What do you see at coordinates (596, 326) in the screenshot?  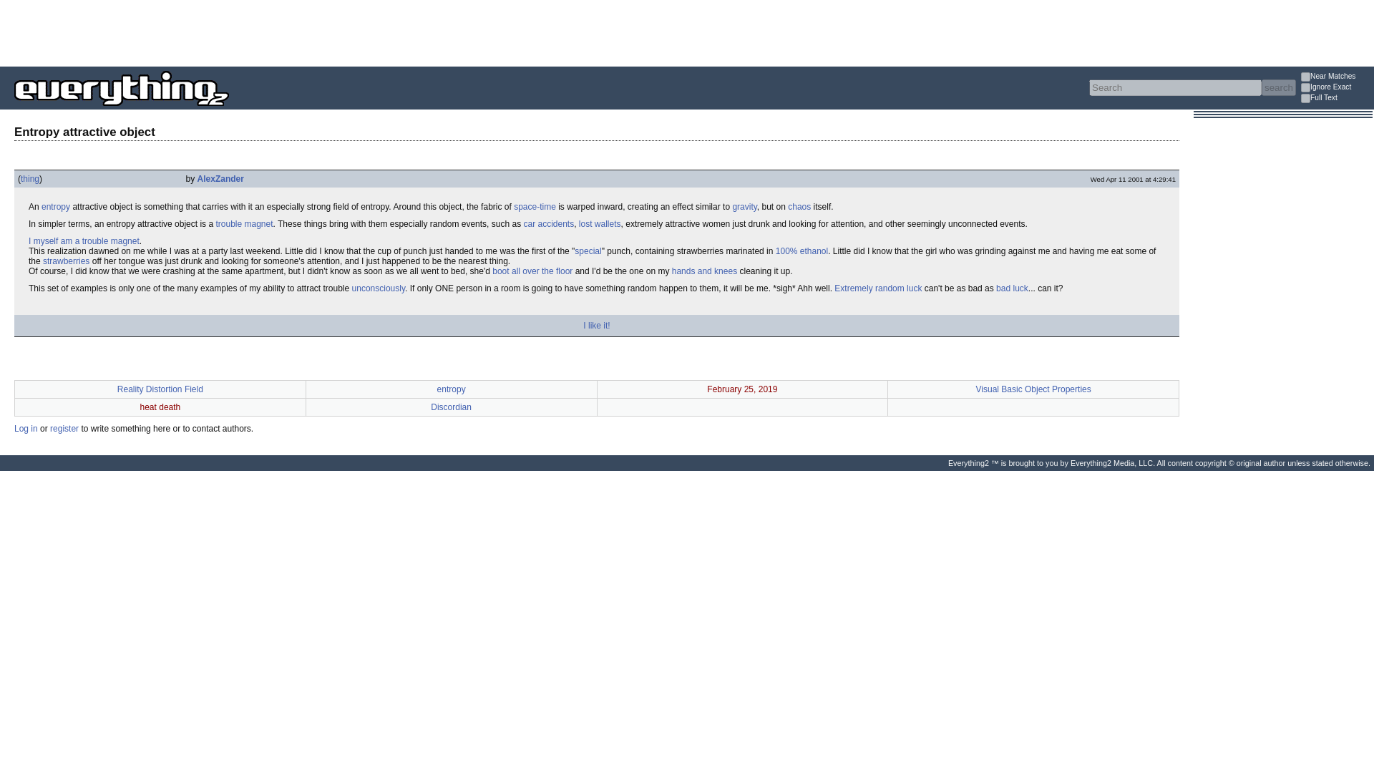 I see `I like it!` at bounding box center [596, 326].